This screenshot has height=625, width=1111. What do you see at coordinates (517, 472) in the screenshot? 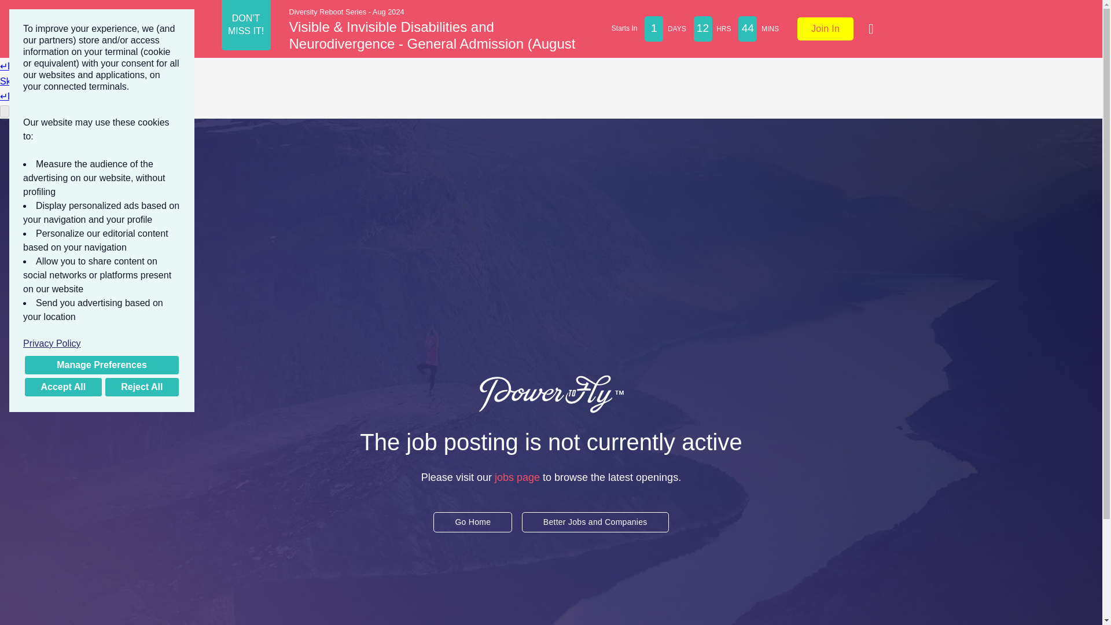
I see `jobs page` at bounding box center [517, 472].